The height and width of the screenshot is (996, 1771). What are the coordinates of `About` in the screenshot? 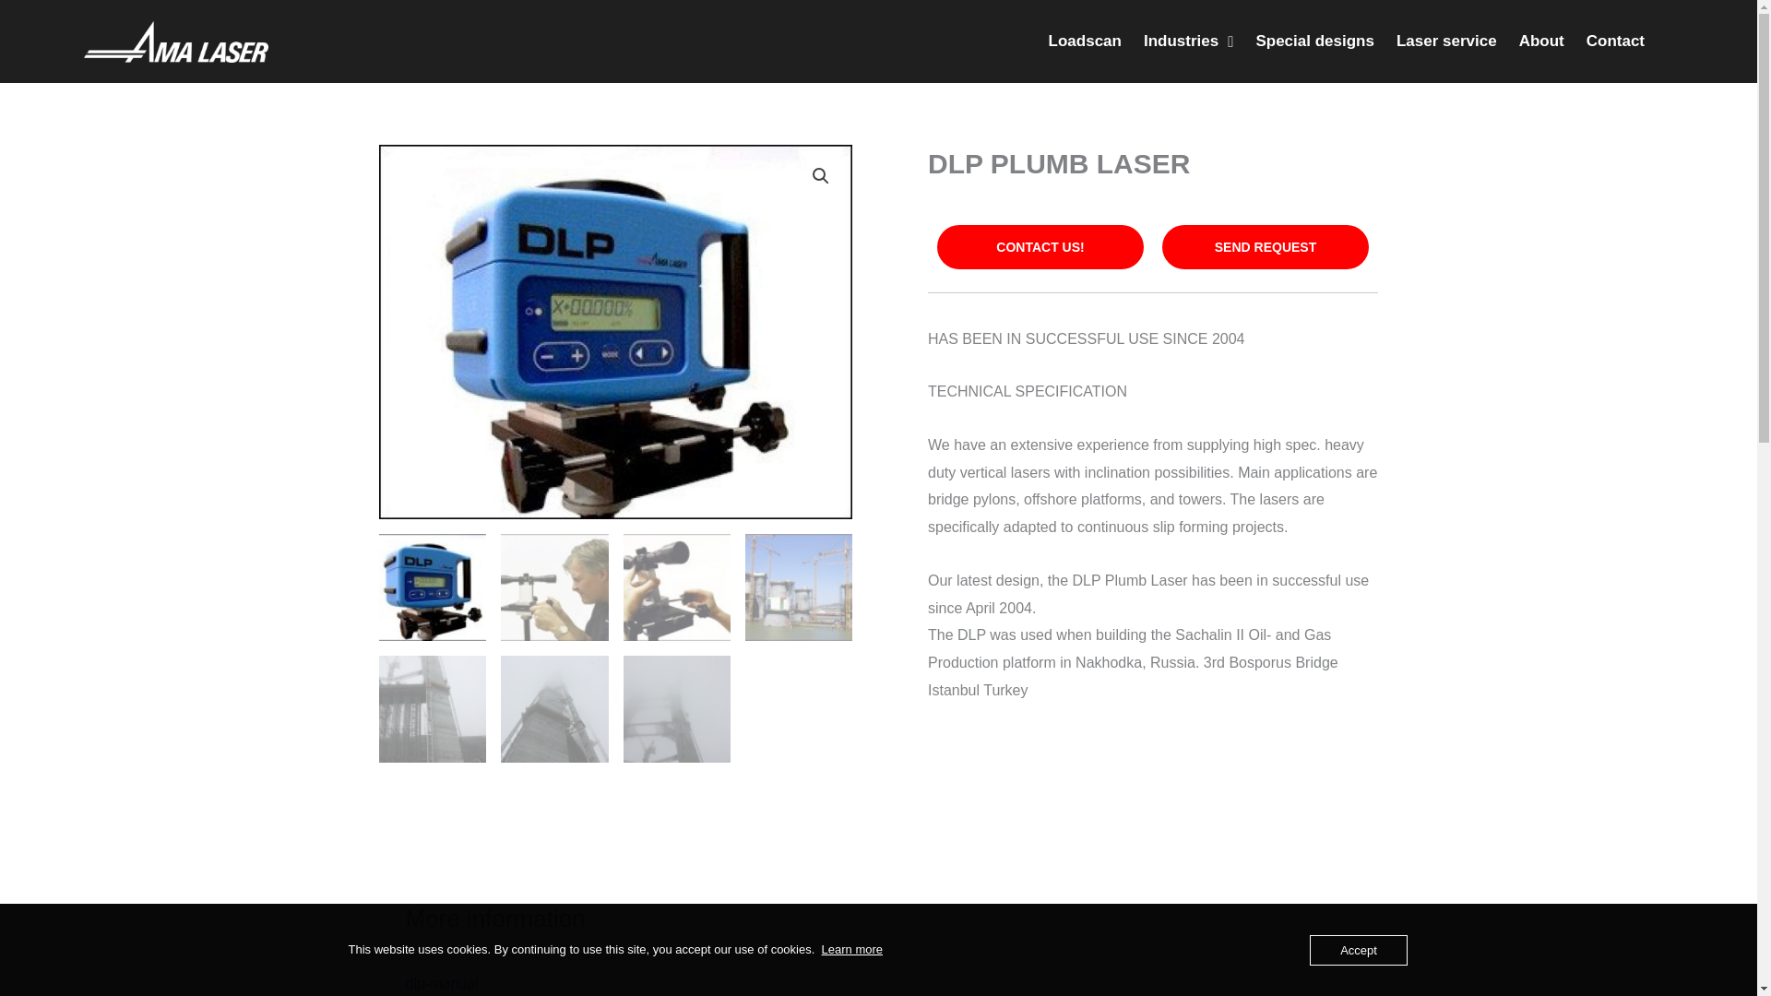 It's located at (1542, 41).